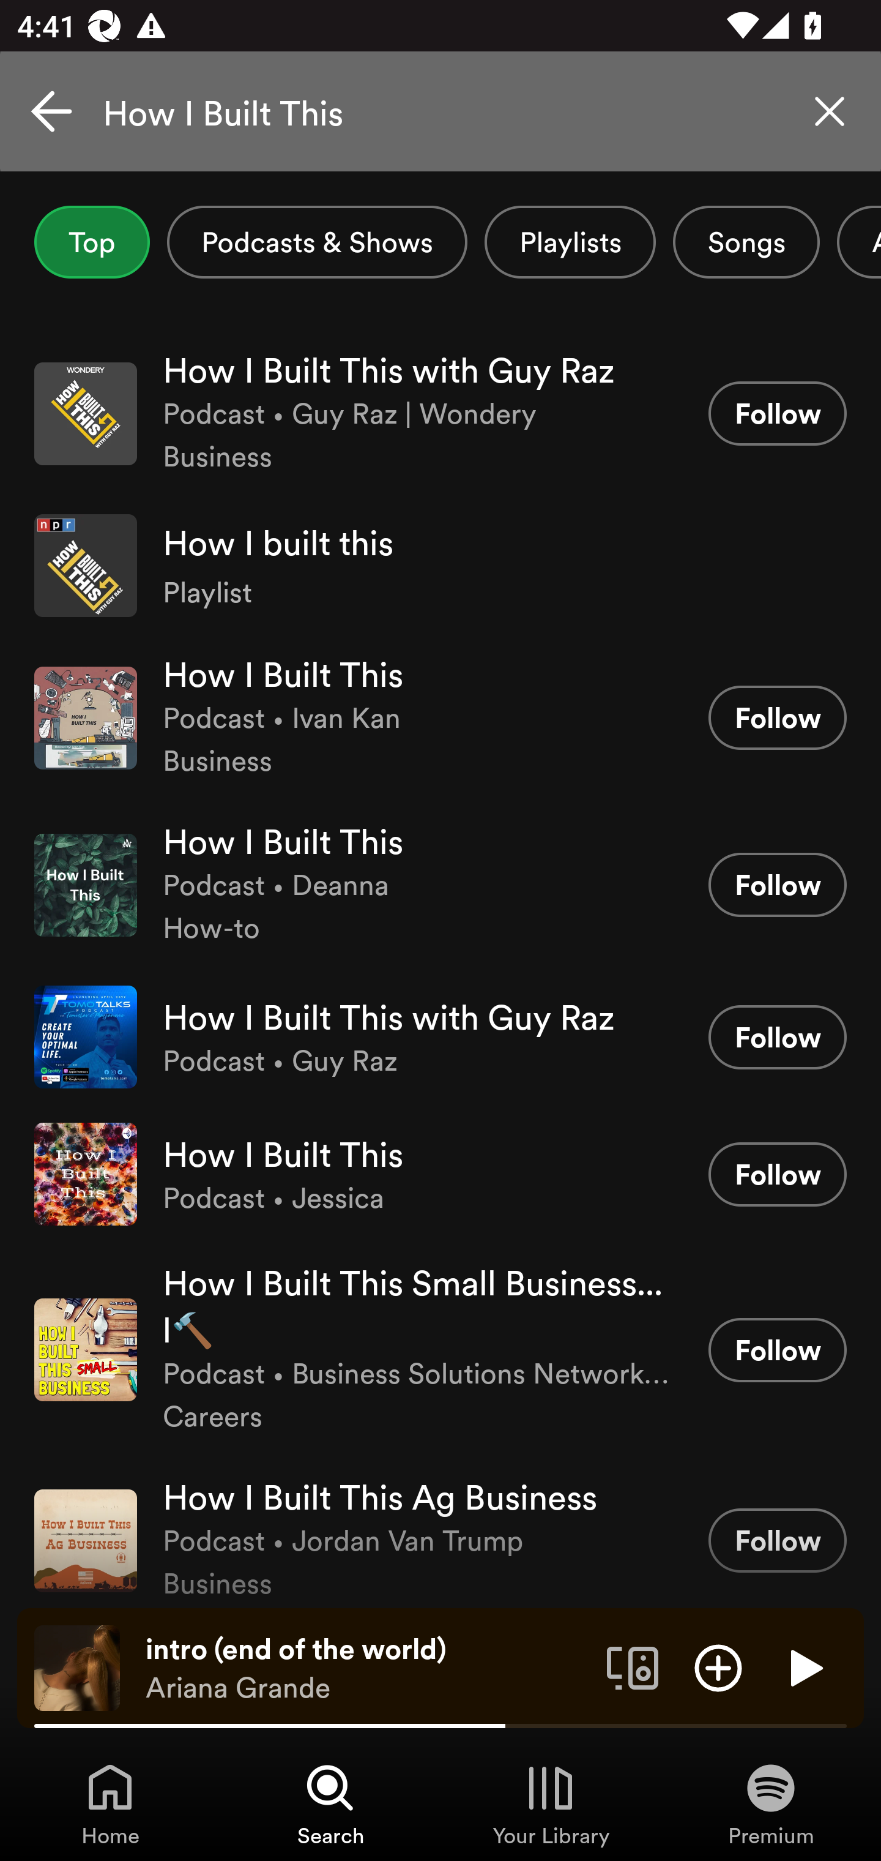  Describe the element at coordinates (317, 242) in the screenshot. I see `Podcasts & Shows` at that location.